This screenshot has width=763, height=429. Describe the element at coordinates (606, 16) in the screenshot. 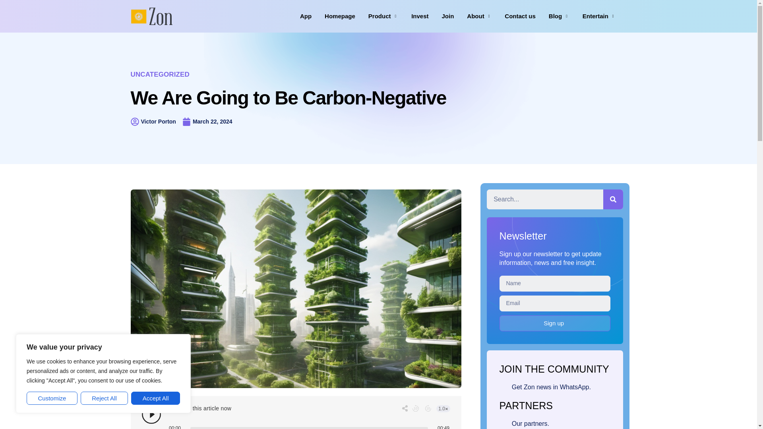

I see `Entertain` at that location.